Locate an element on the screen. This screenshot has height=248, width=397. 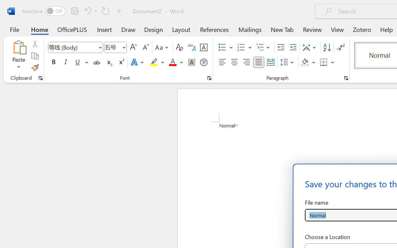
OfficePLUS is located at coordinates (72, 29).